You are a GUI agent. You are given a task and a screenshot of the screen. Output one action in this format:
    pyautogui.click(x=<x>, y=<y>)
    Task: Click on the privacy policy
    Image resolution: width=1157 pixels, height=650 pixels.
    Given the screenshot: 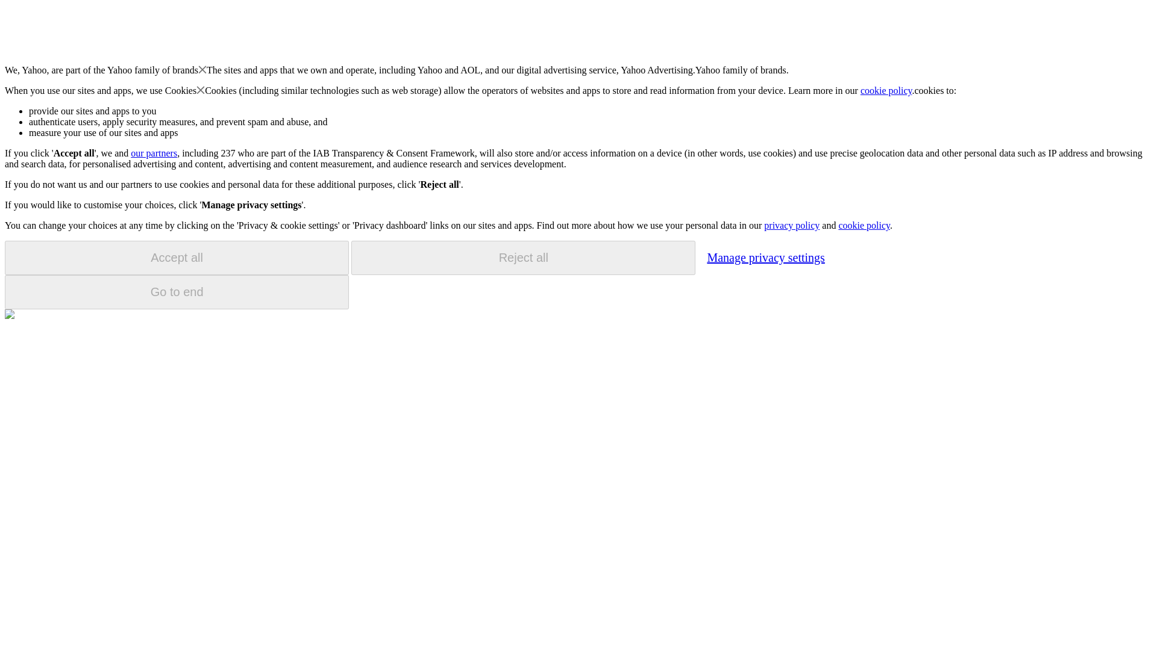 What is the action you would take?
    pyautogui.click(x=791, y=225)
    